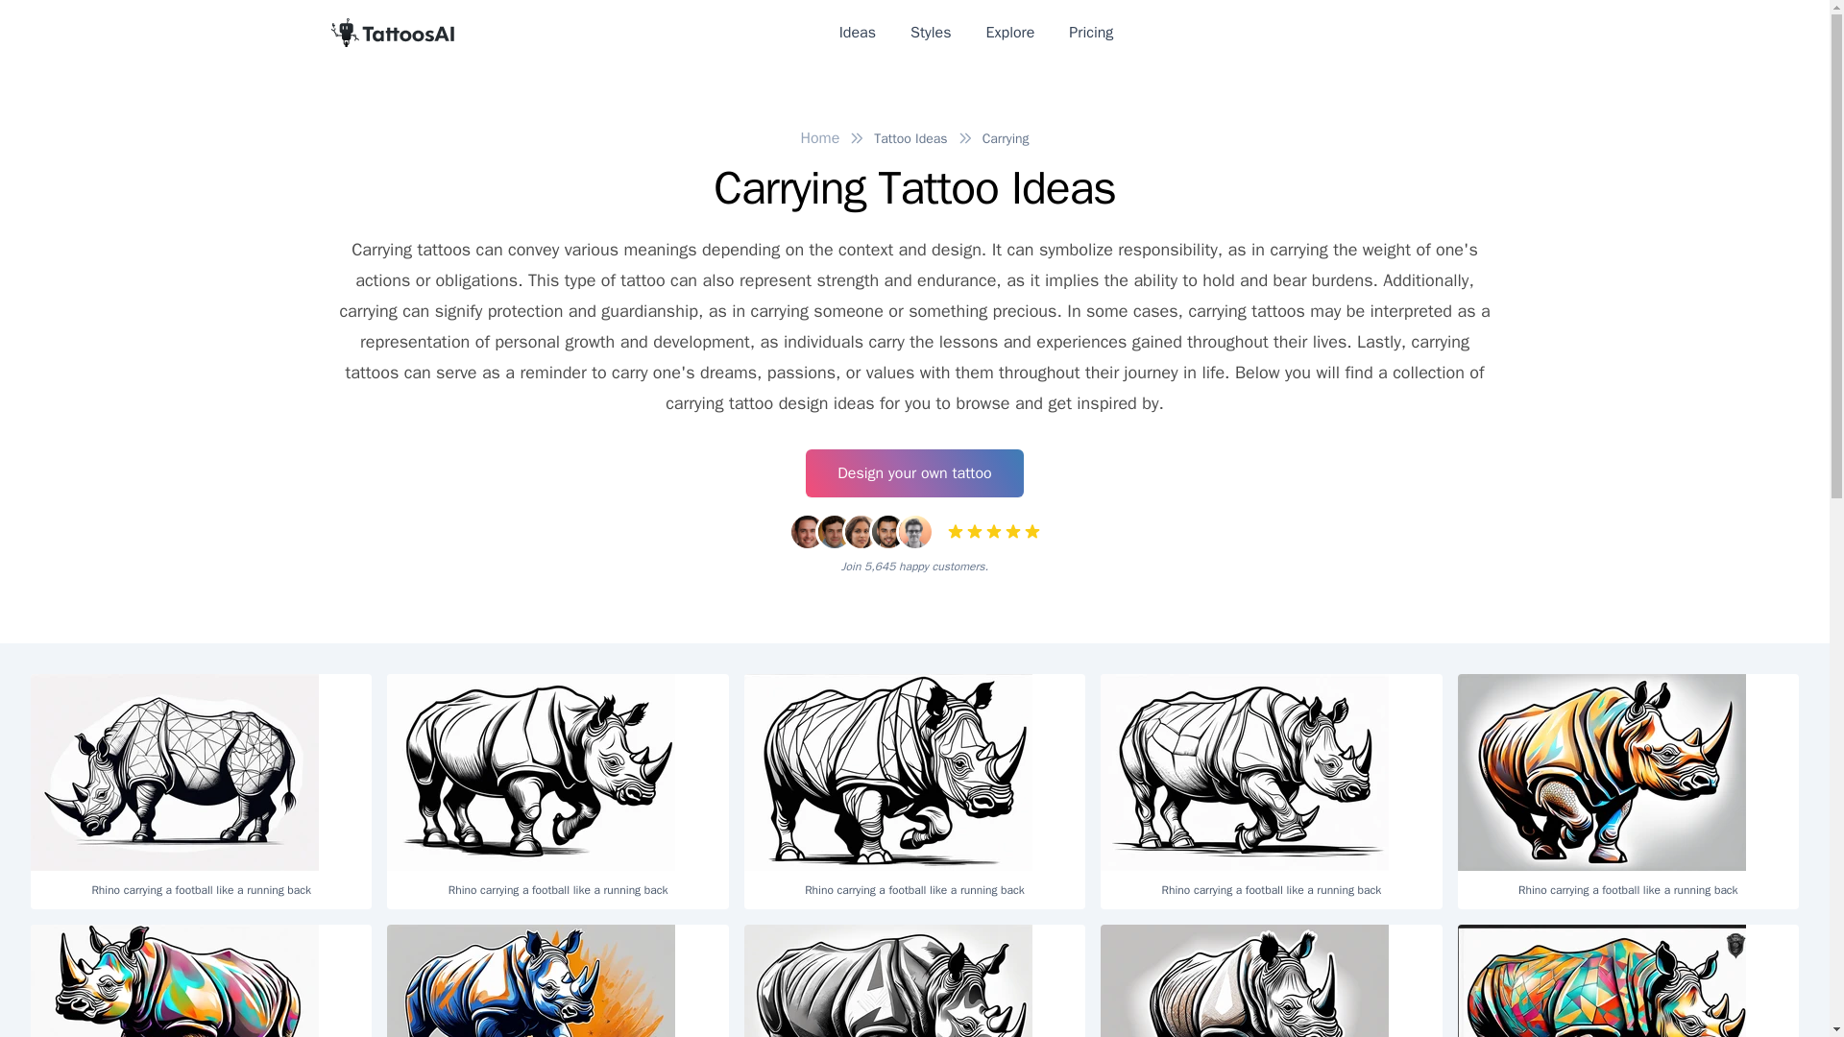  What do you see at coordinates (175, 981) in the screenshot?
I see `Rhino carrying a football like a running back tattoo idea` at bounding box center [175, 981].